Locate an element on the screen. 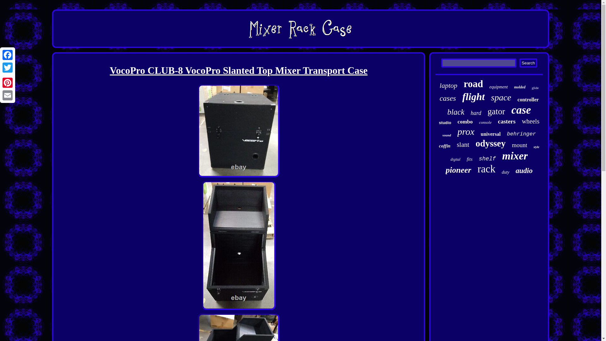  cases is located at coordinates (448, 99).